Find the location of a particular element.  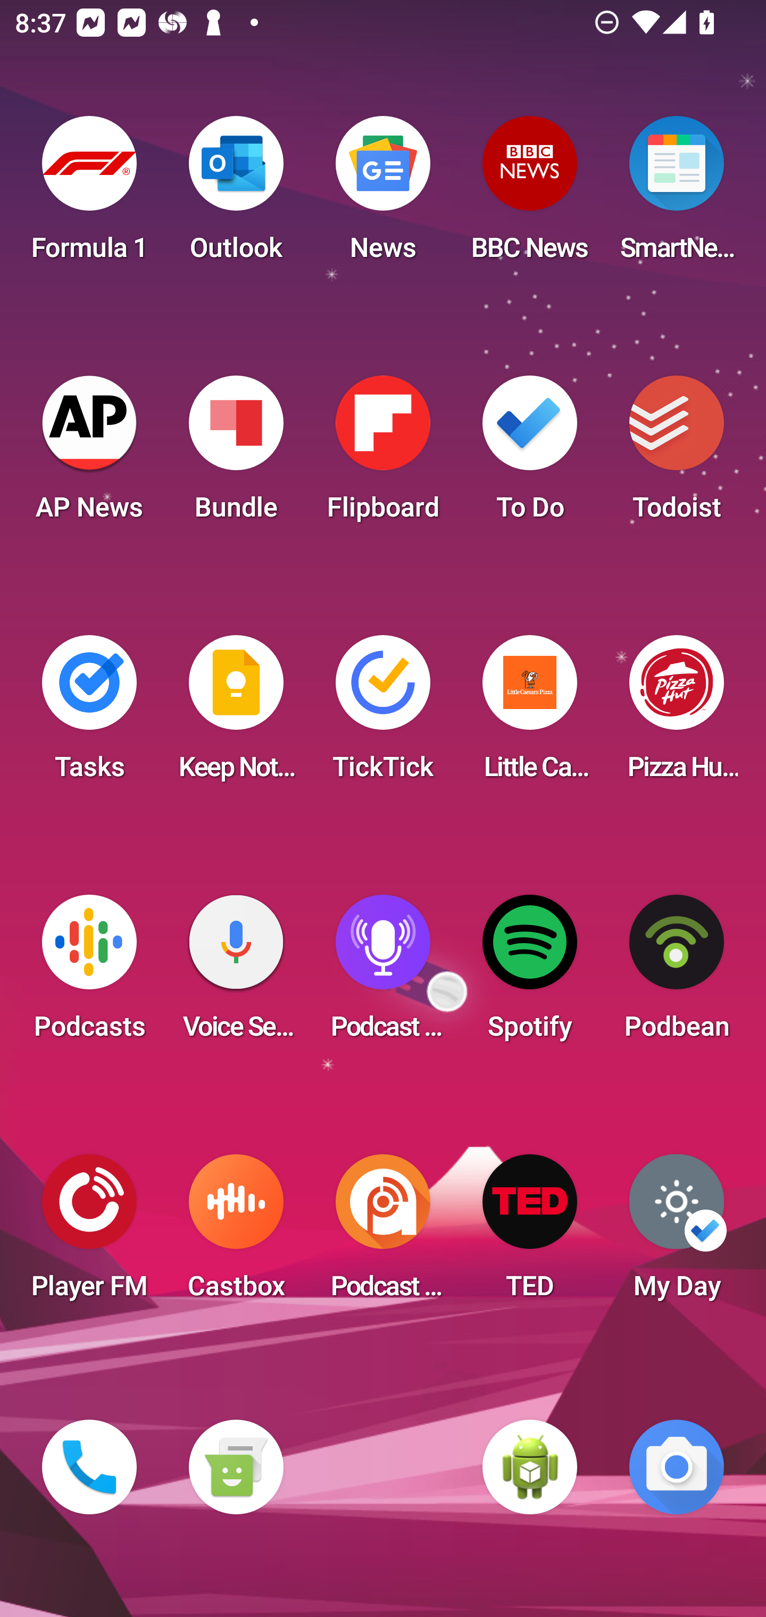

Todoist is located at coordinates (677, 454).